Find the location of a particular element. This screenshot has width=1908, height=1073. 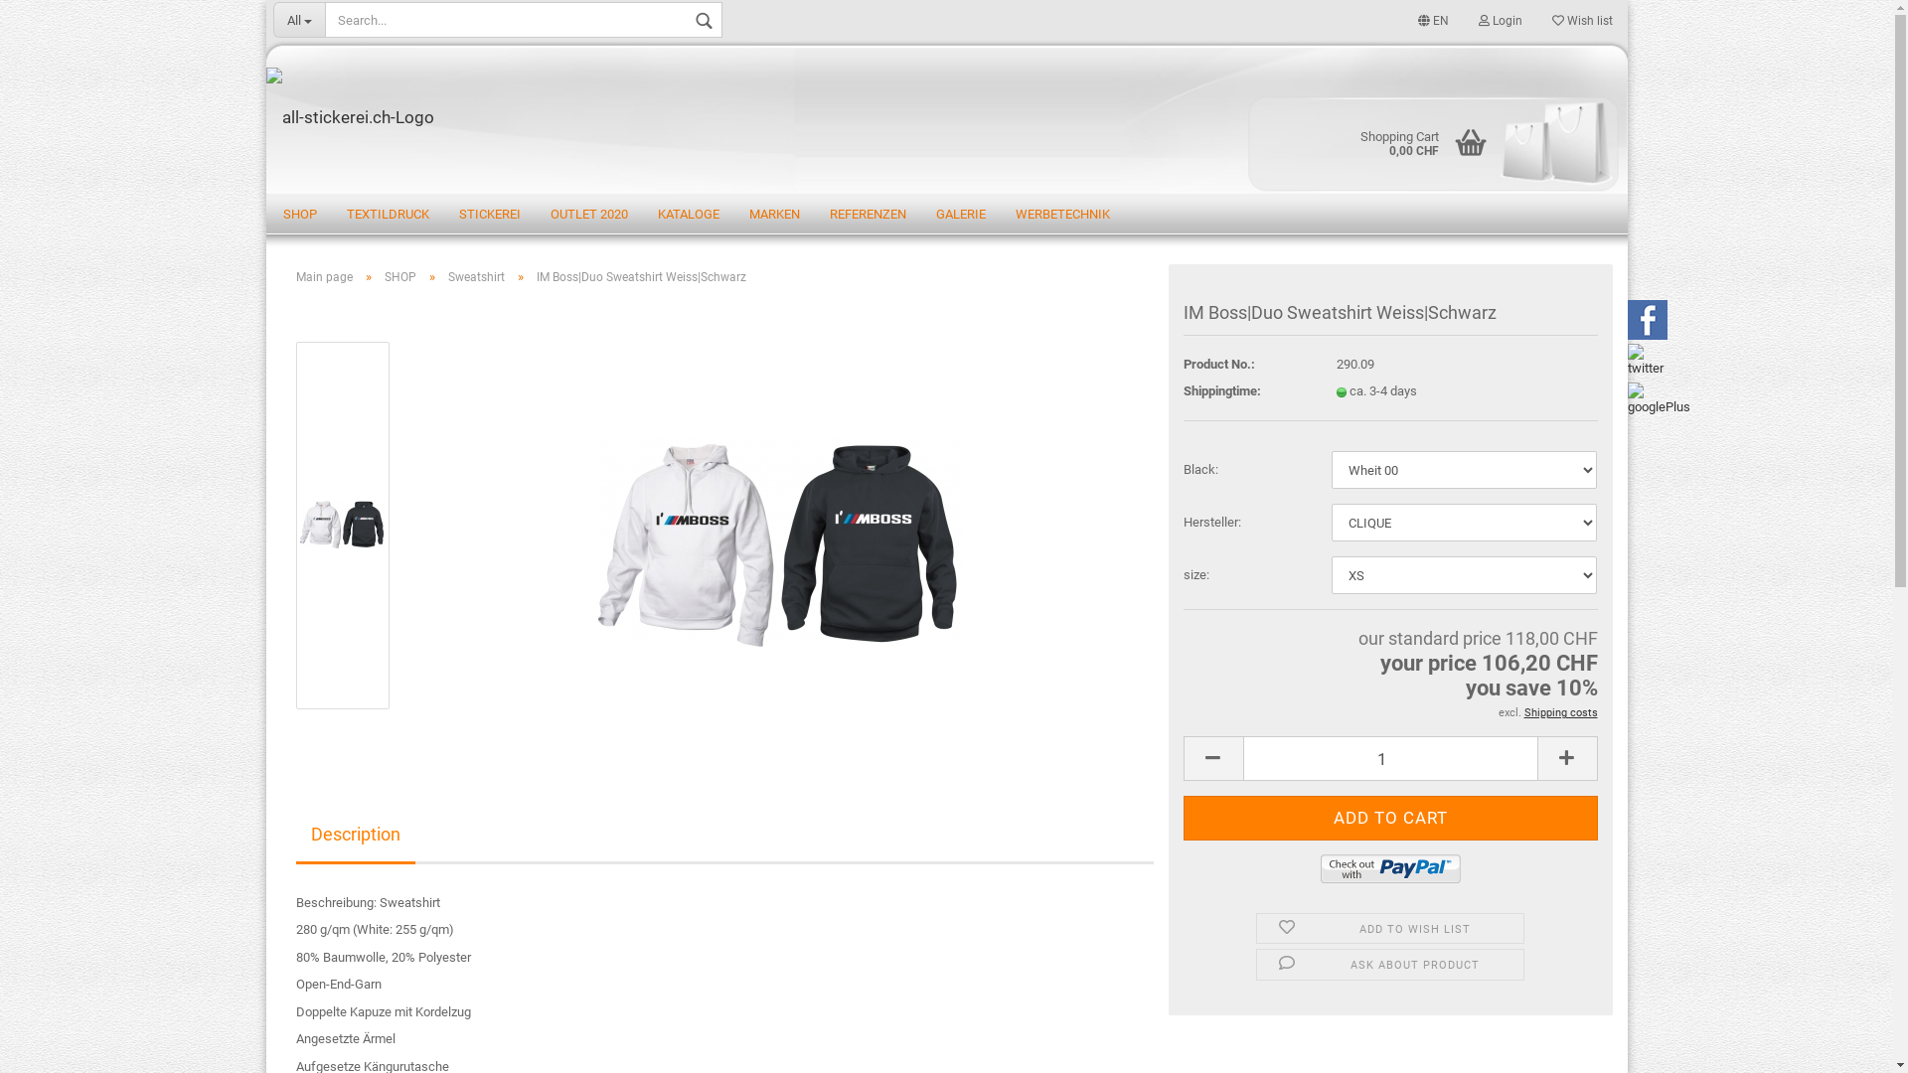

 Wish list is located at coordinates (1582, 20).